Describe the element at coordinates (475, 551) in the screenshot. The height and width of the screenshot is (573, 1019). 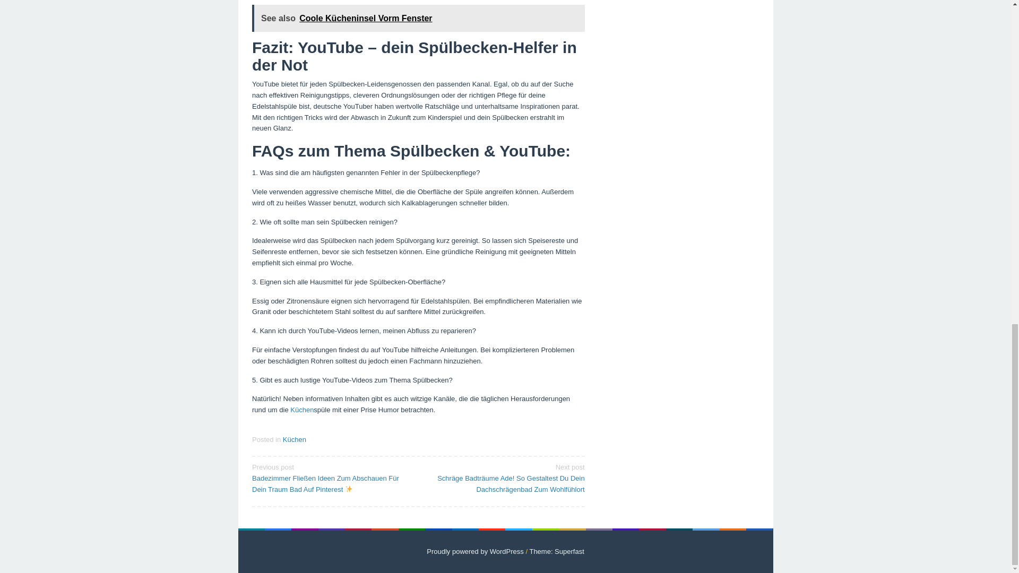
I see `Proudly powered by WordPress` at that location.